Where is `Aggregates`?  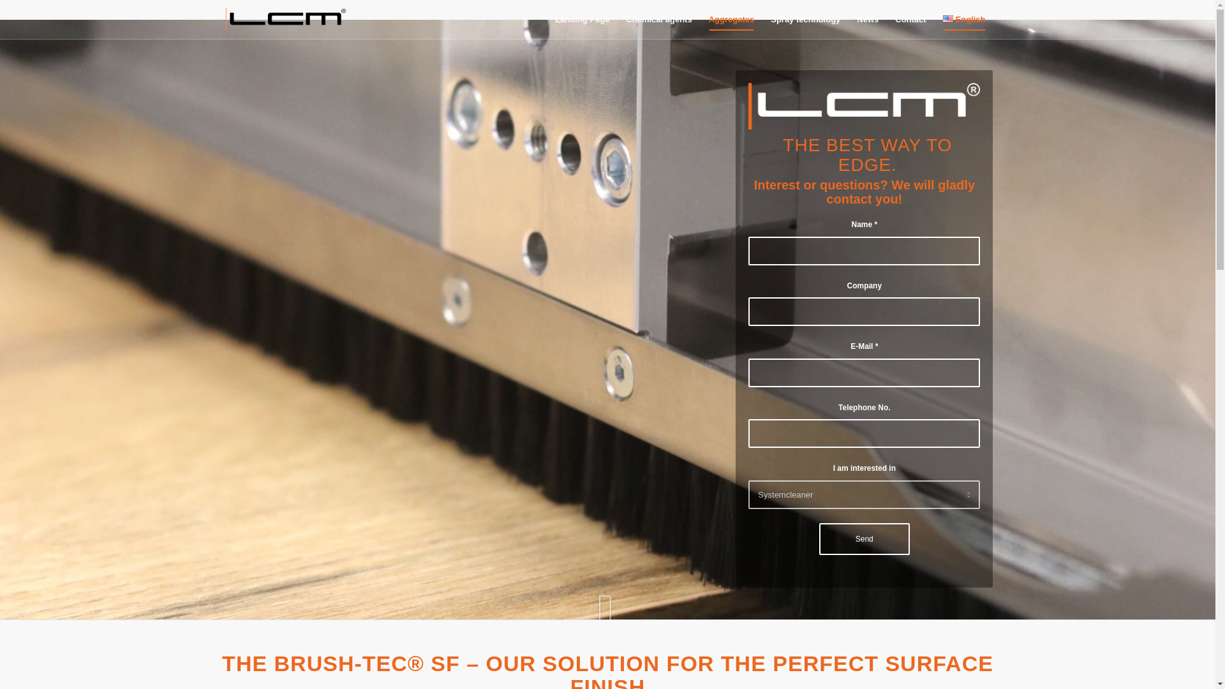
Aggregates is located at coordinates (732, 19).